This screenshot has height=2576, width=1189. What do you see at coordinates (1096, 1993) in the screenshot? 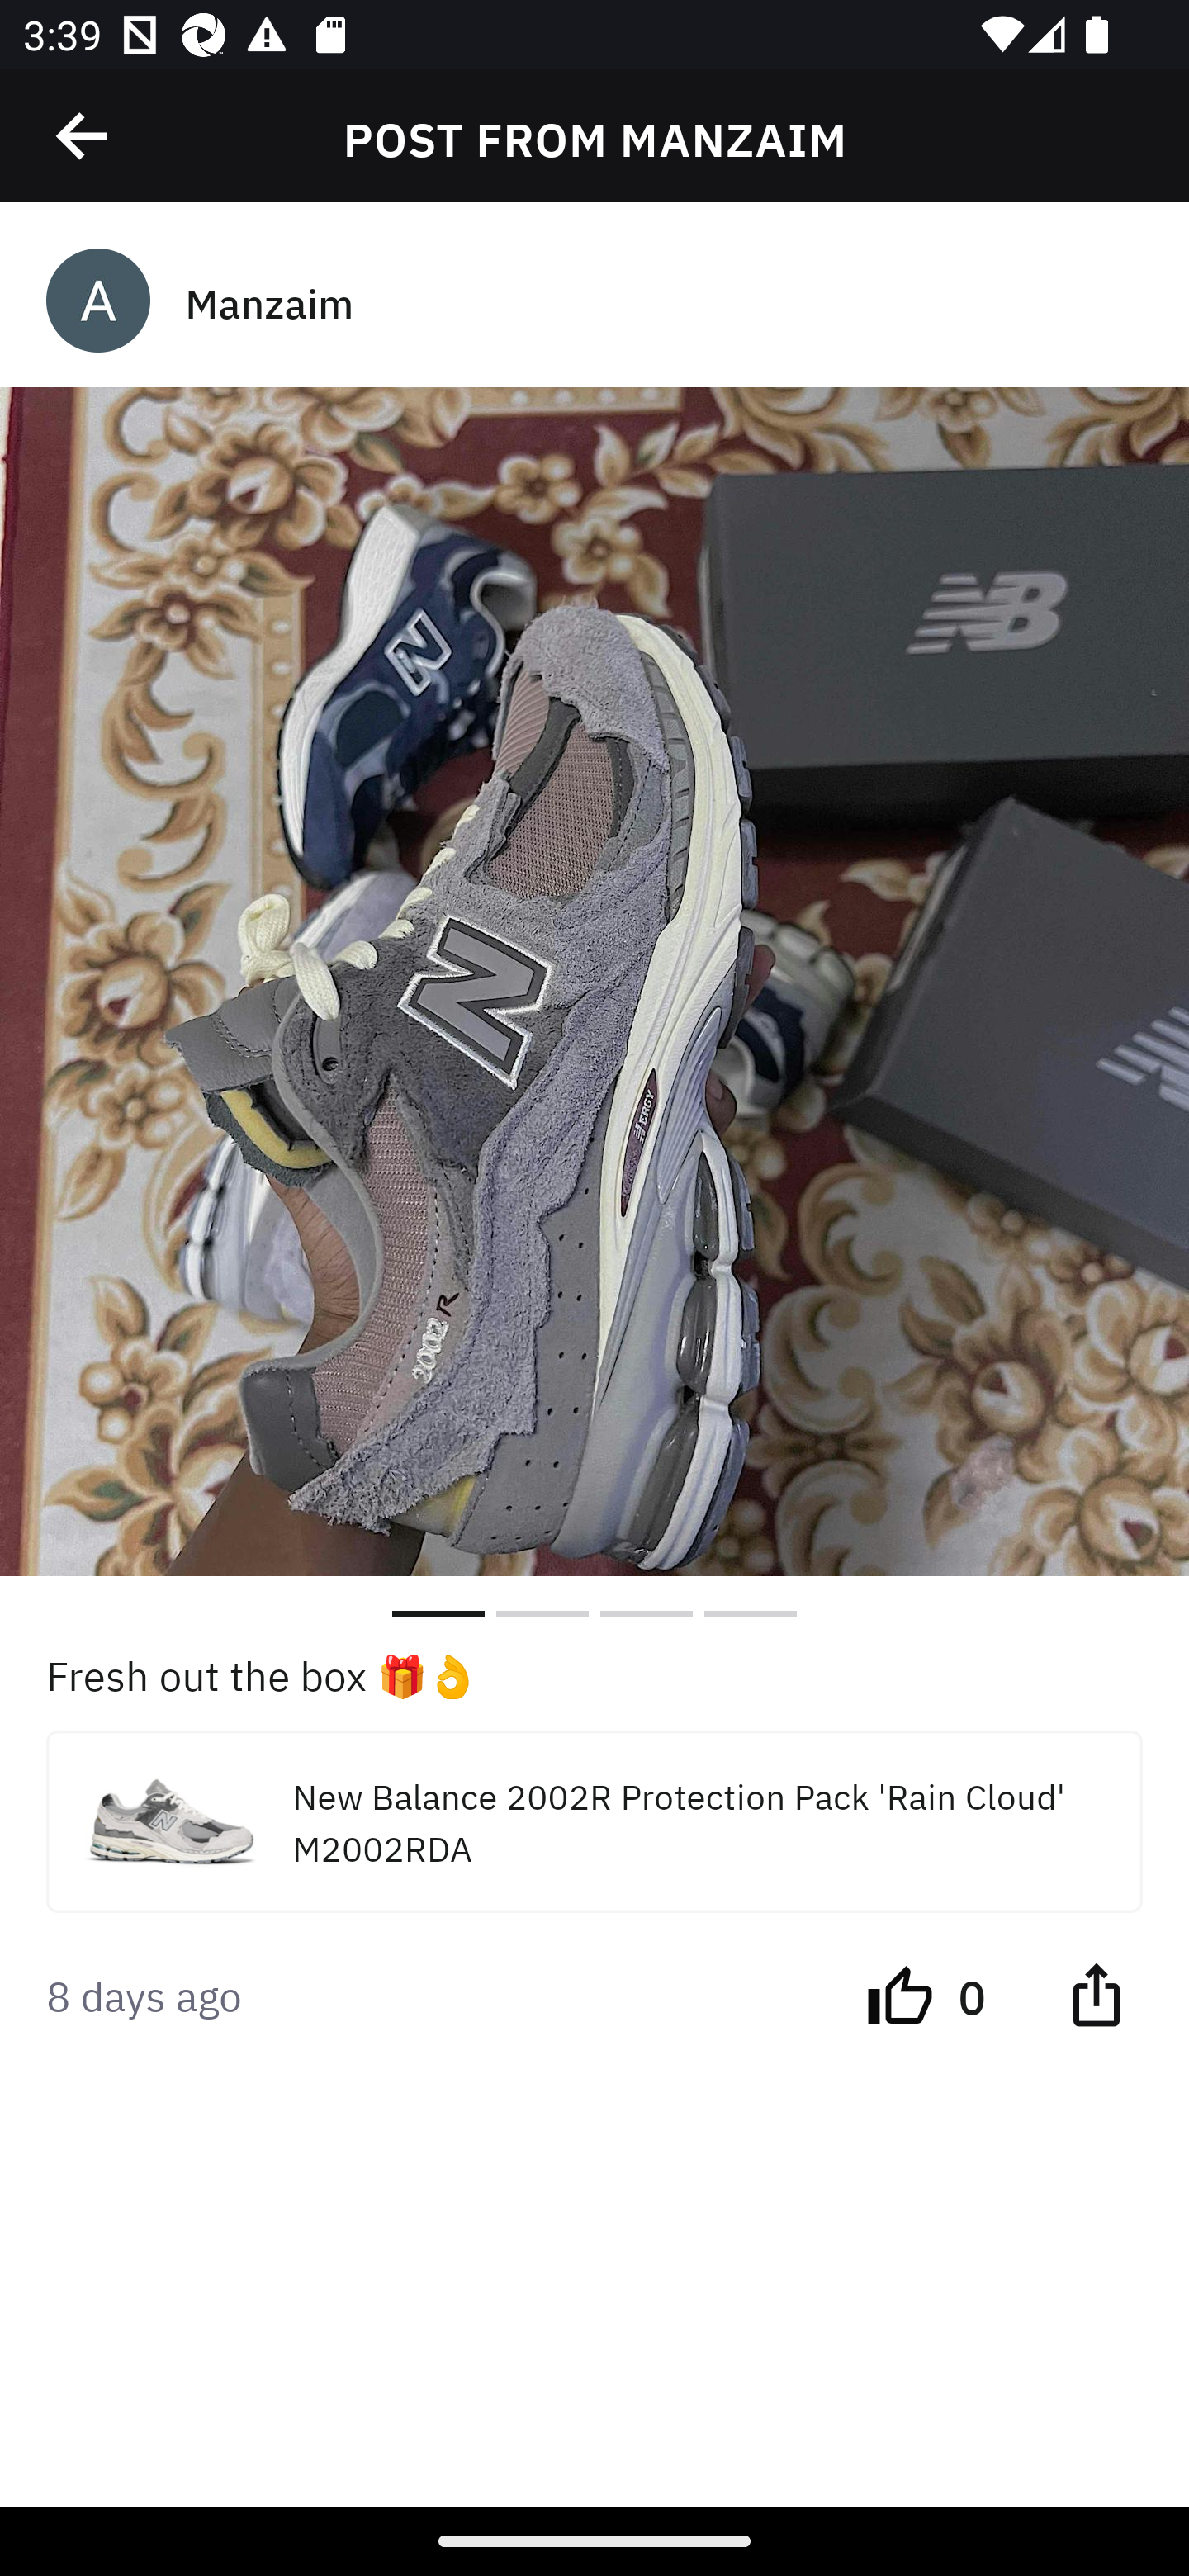
I see `` at bounding box center [1096, 1993].